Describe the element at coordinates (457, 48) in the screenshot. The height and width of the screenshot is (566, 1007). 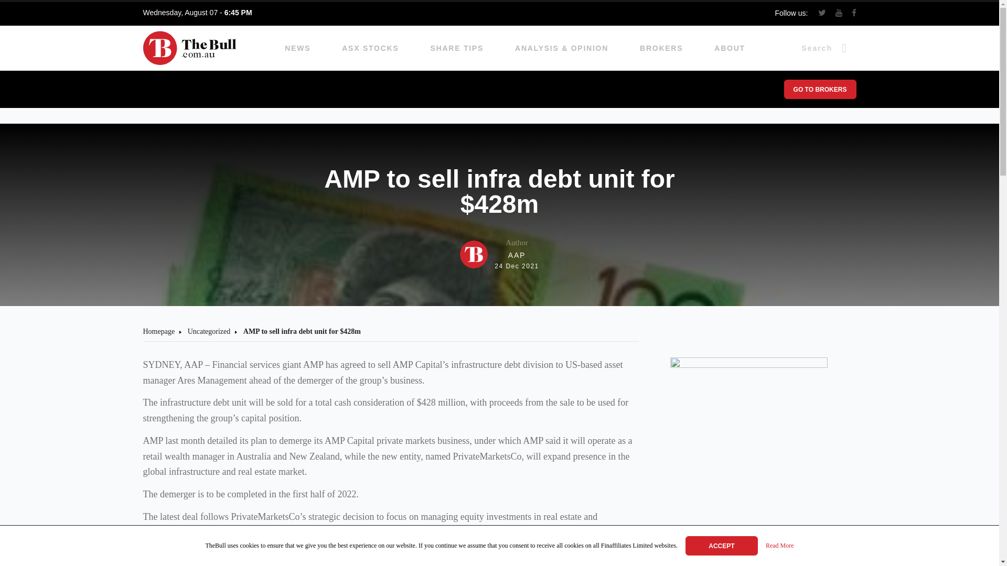
I see `Read More` at that location.